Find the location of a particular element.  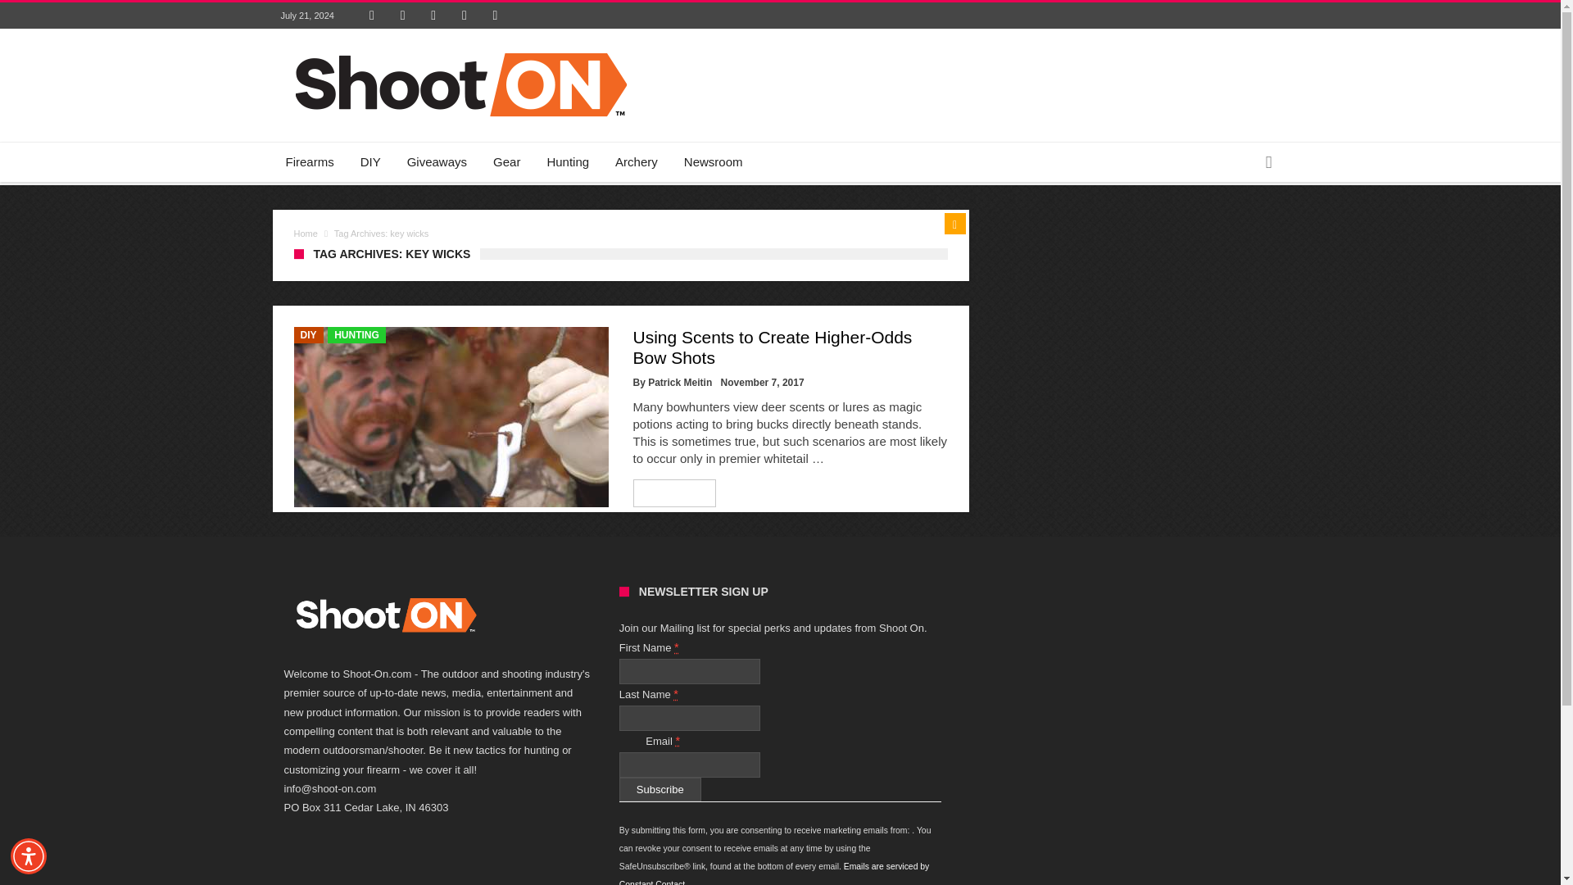

Subscribe is located at coordinates (660, 790).